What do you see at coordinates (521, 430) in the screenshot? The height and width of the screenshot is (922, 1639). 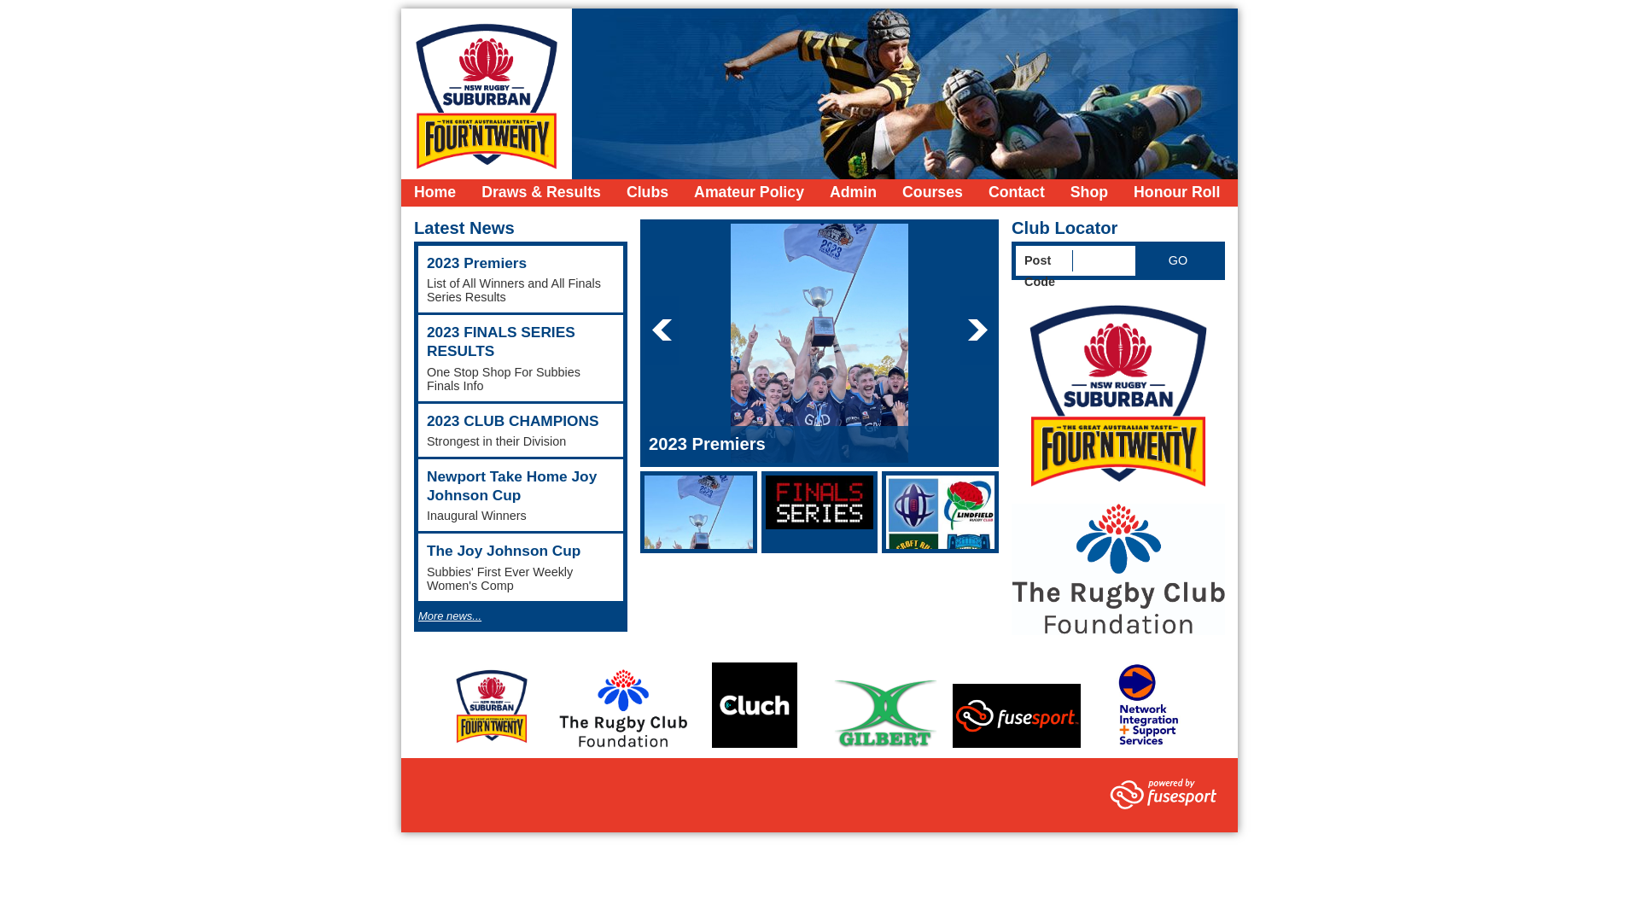 I see `2023 CLUB CHAMPIONS
Strongest in their Division` at bounding box center [521, 430].